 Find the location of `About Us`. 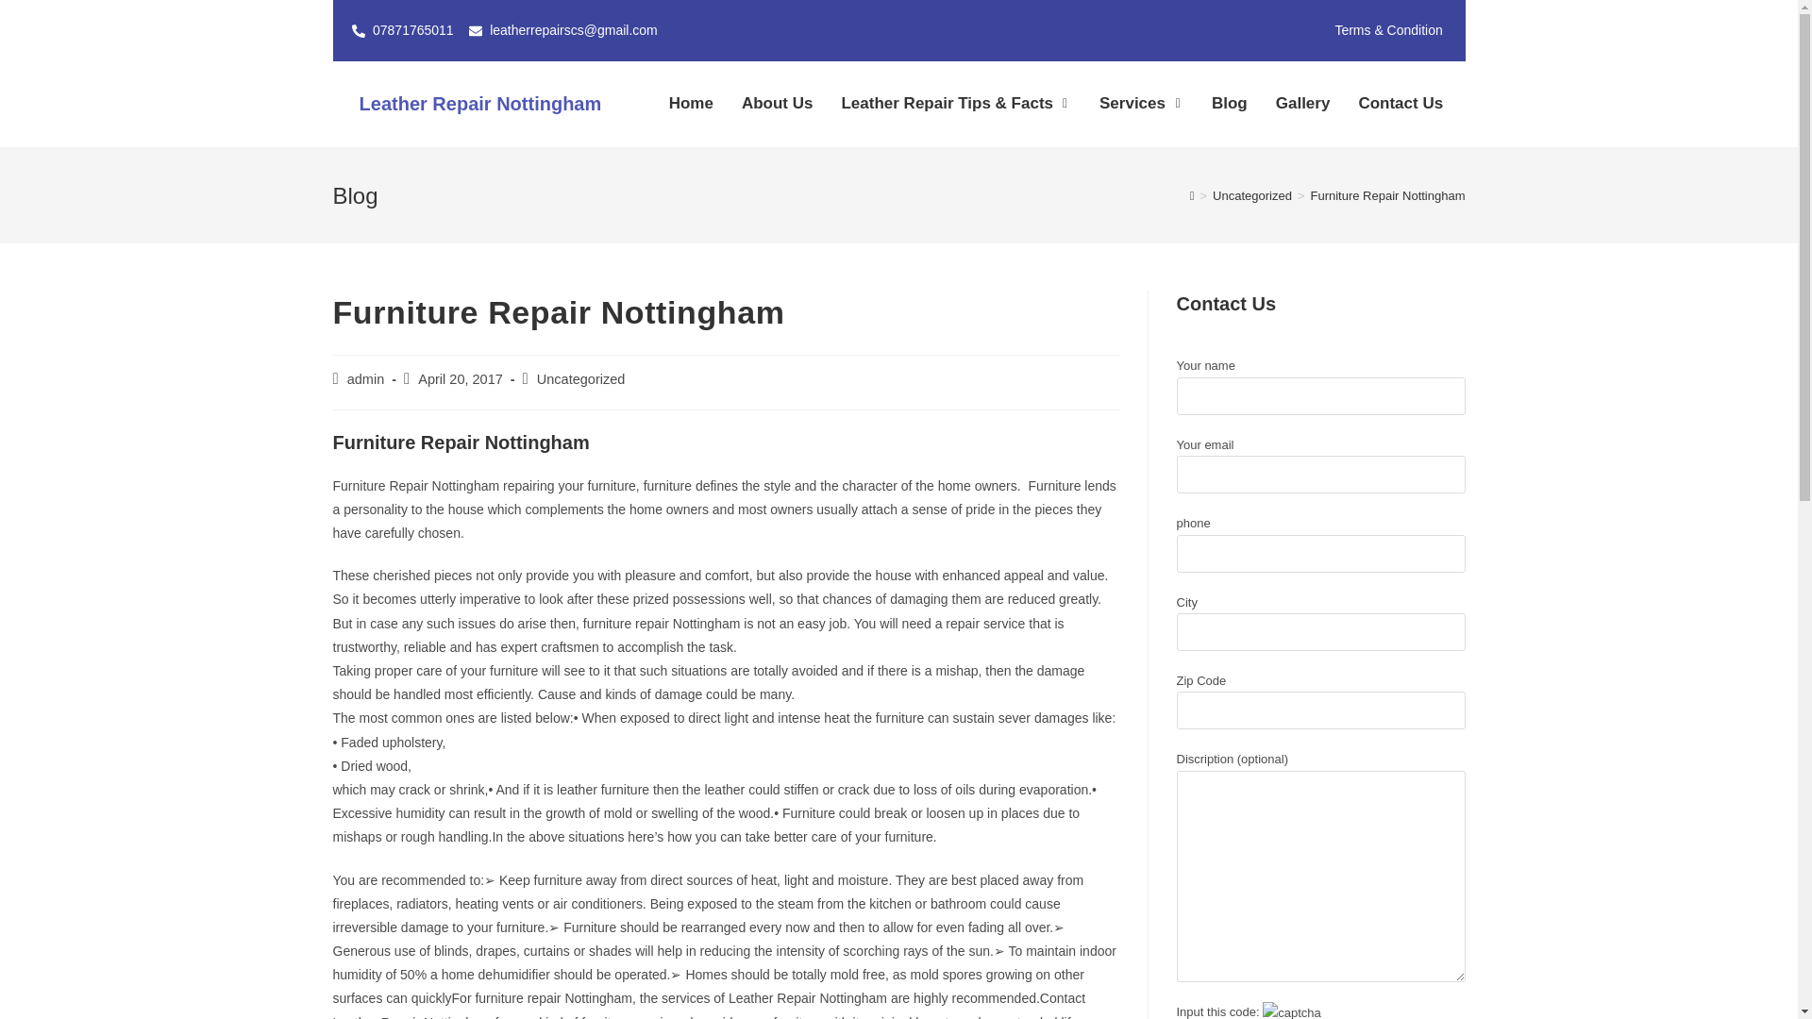

About Us is located at coordinates (770, 104).